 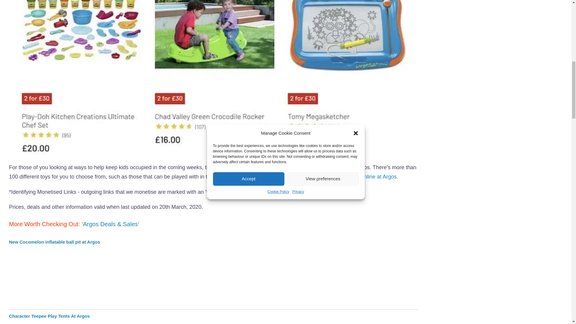 What do you see at coordinates (55, 242) in the screenshot?
I see `New Cocomelon inflatable ball pit at Argos` at bounding box center [55, 242].